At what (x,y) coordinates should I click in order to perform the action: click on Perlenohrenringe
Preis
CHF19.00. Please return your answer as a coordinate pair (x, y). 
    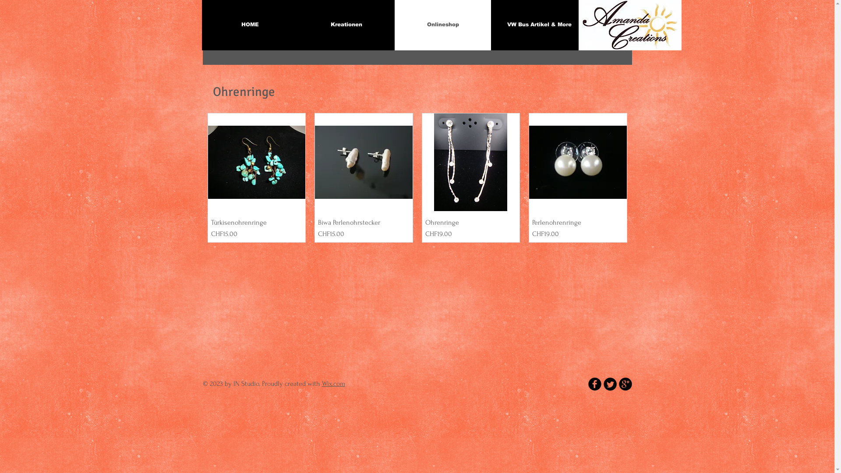
    Looking at the image, I should click on (578, 229).